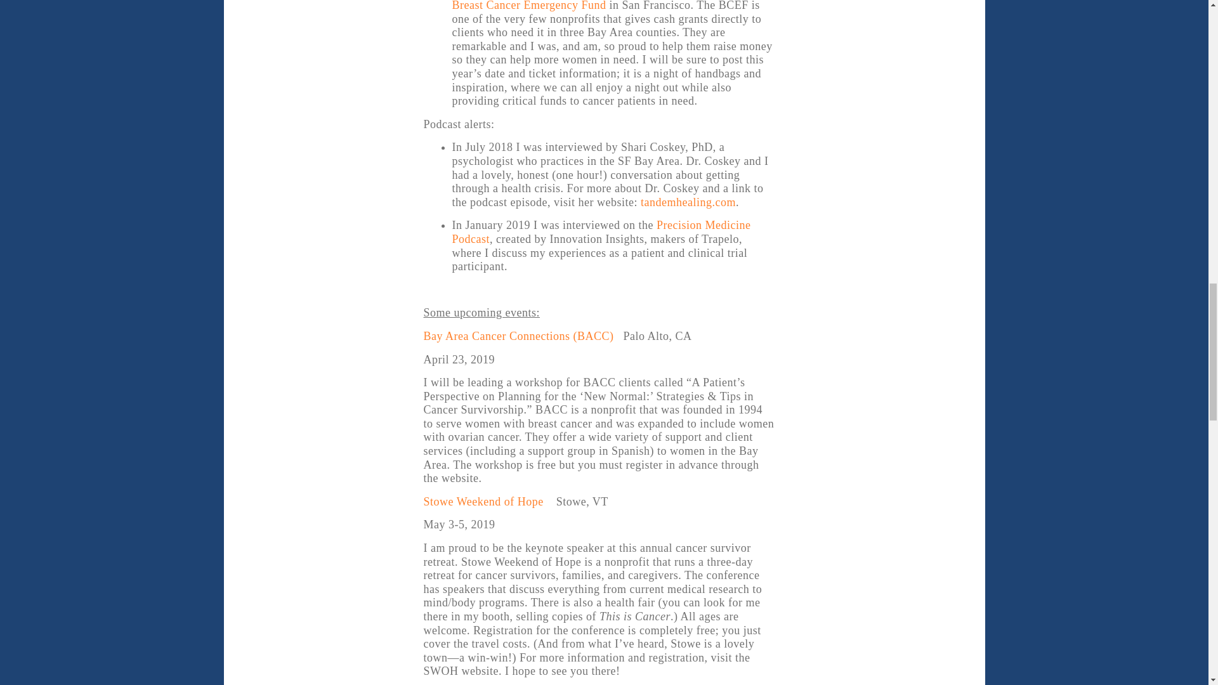 The width and height of the screenshot is (1218, 685). I want to click on Precision Medicine Podcast, so click(601, 232).